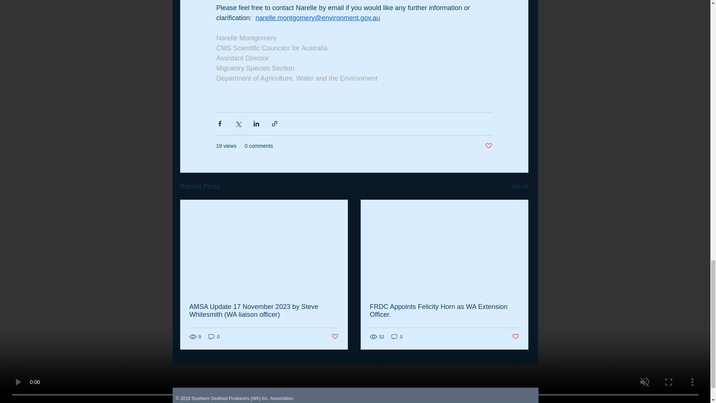  What do you see at coordinates (334, 337) in the screenshot?
I see `Post not marked as liked` at bounding box center [334, 337].